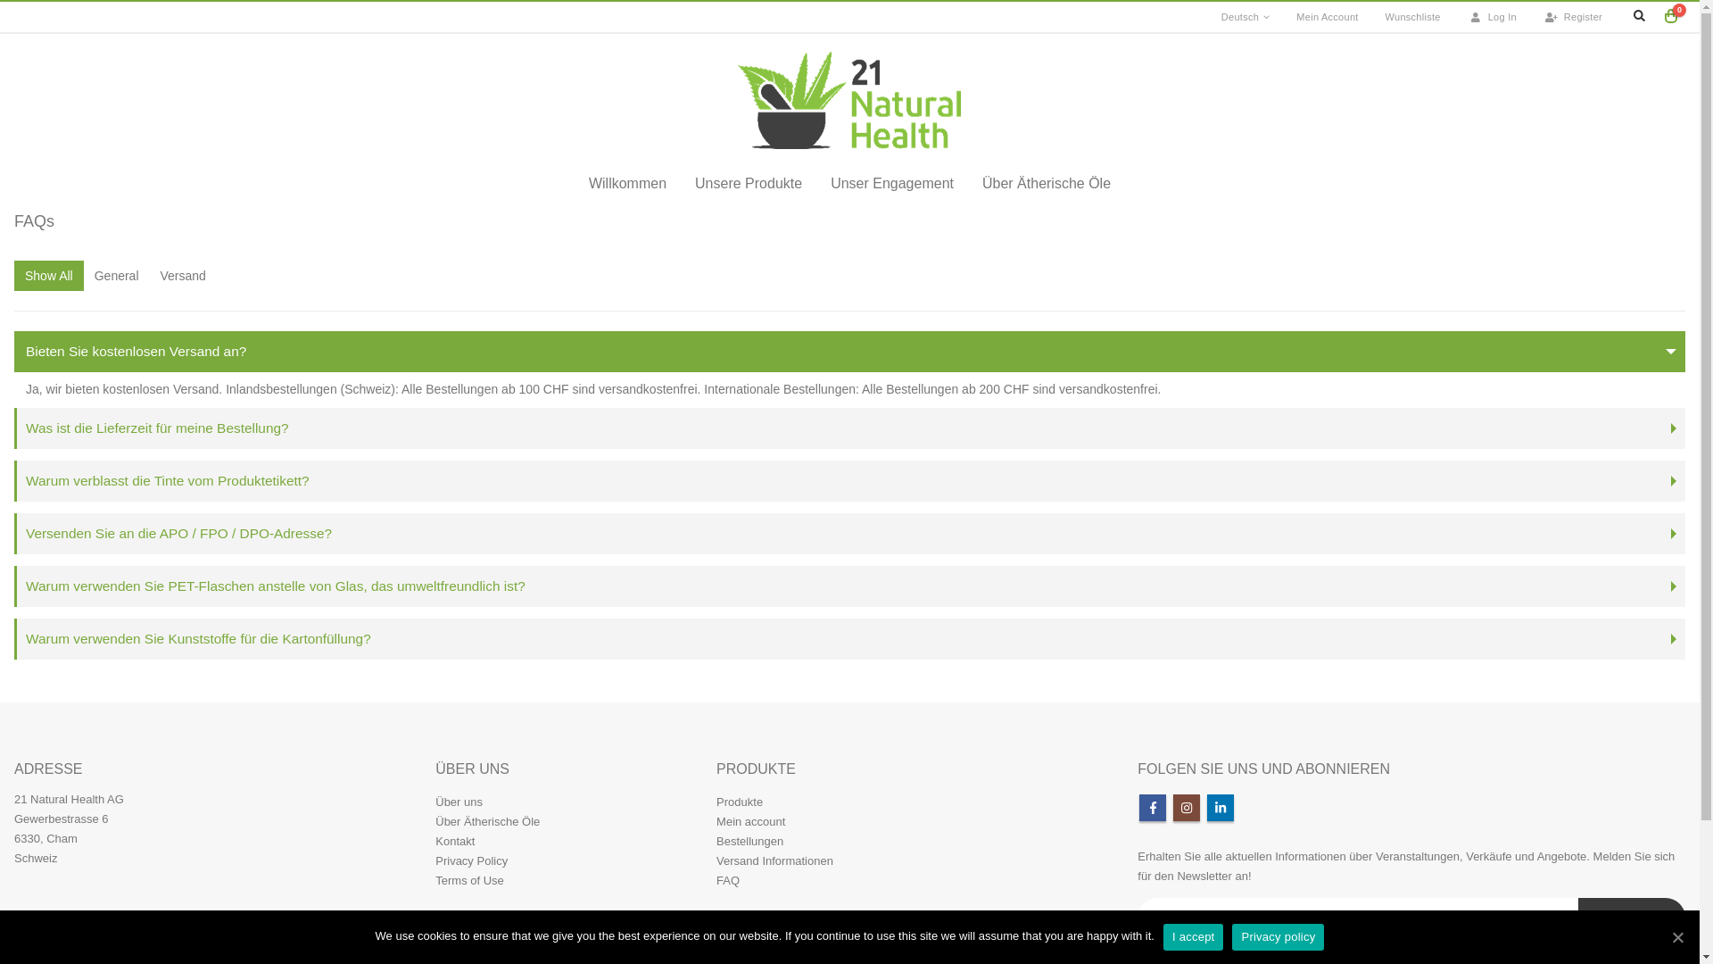 The image size is (1713, 964). I want to click on Deutsch, so click(1245, 17).